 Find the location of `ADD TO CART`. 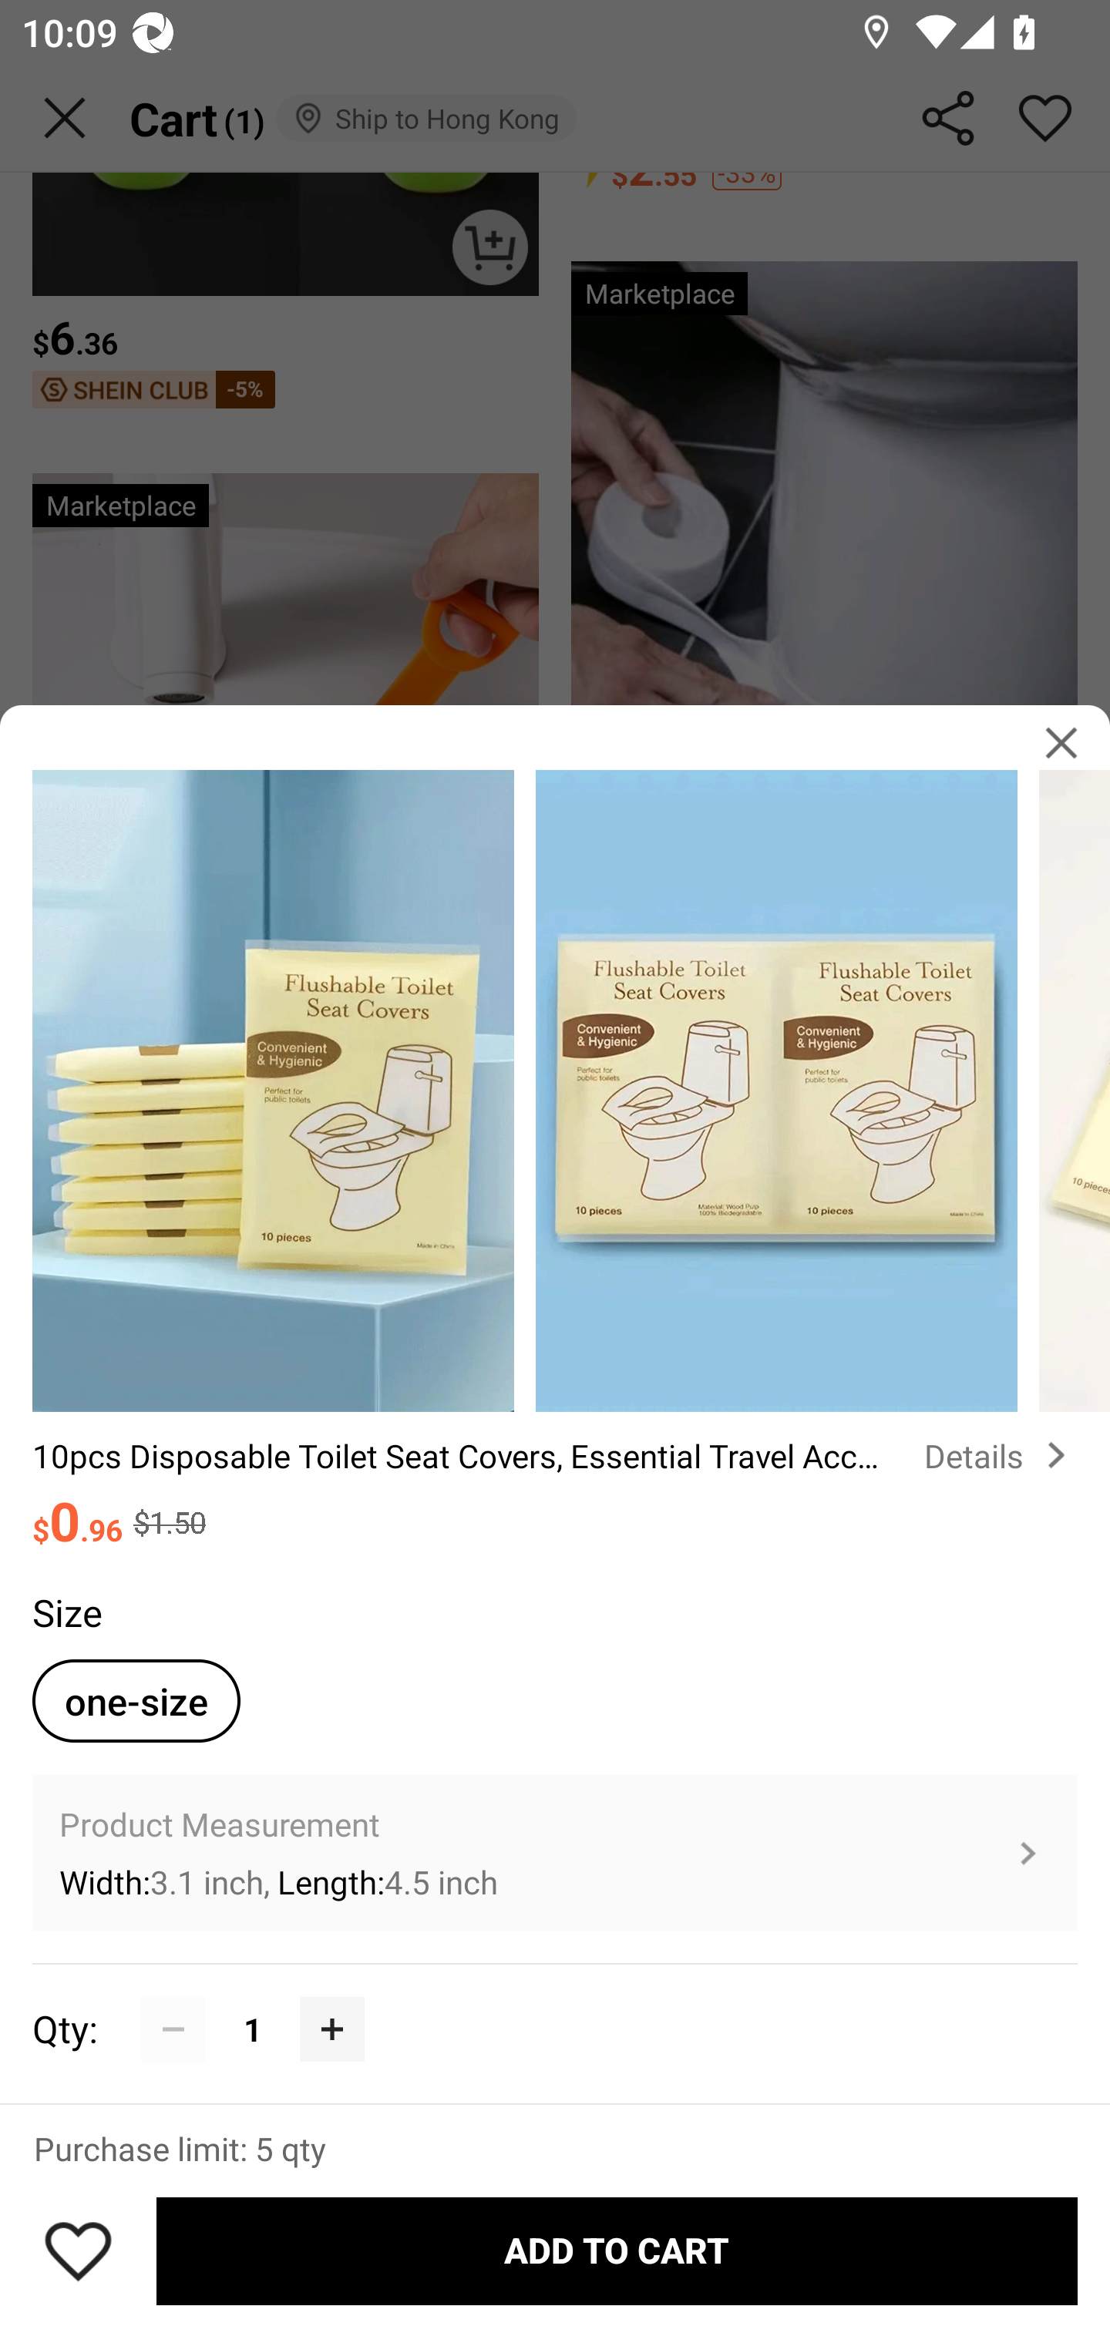

ADD TO CART is located at coordinates (617, 2251).